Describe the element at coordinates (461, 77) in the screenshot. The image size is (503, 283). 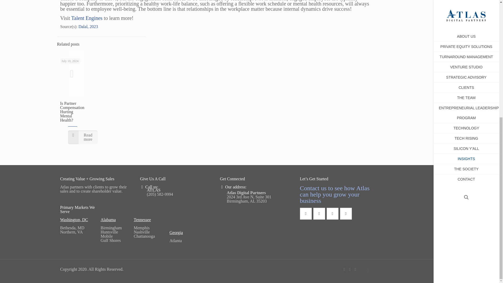
I see `Facebook` at that location.